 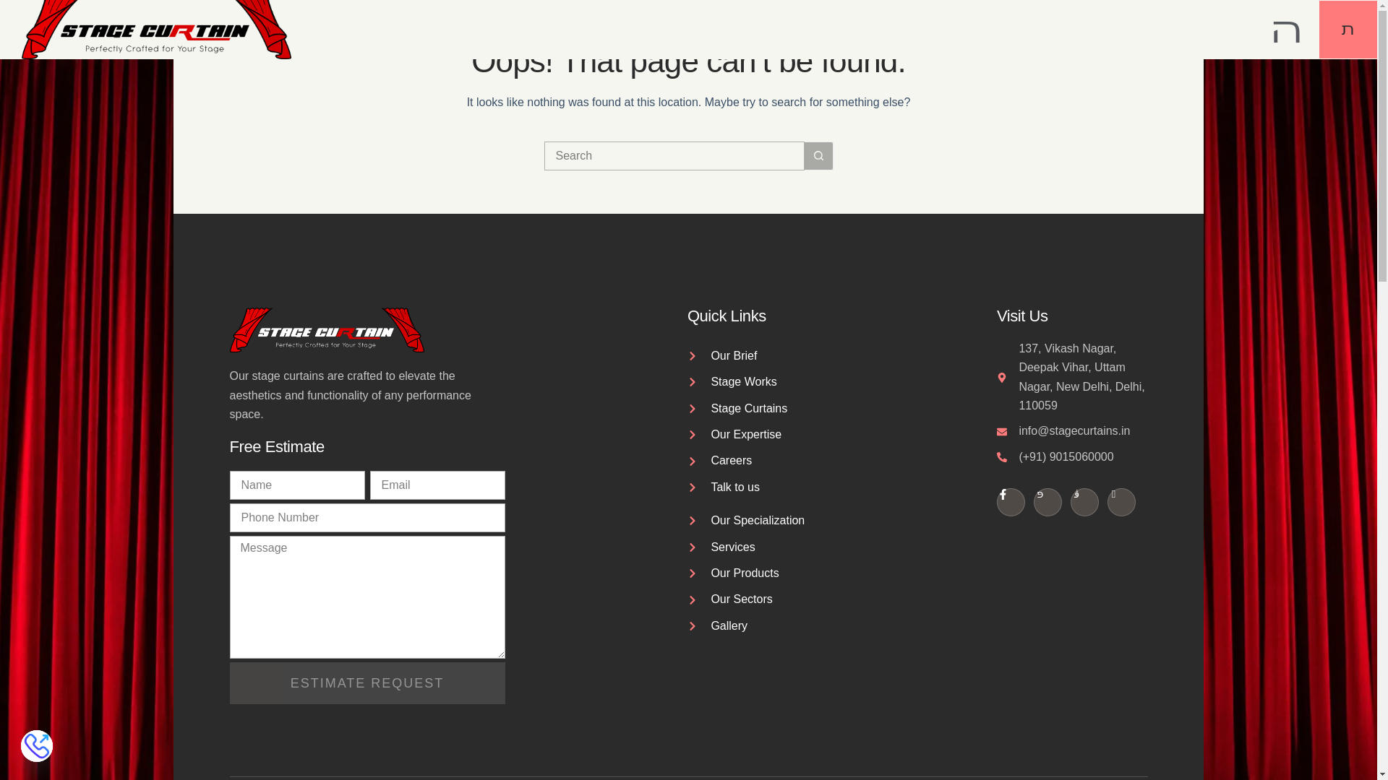 What do you see at coordinates (779, 573) in the screenshot?
I see `Our Products` at bounding box center [779, 573].